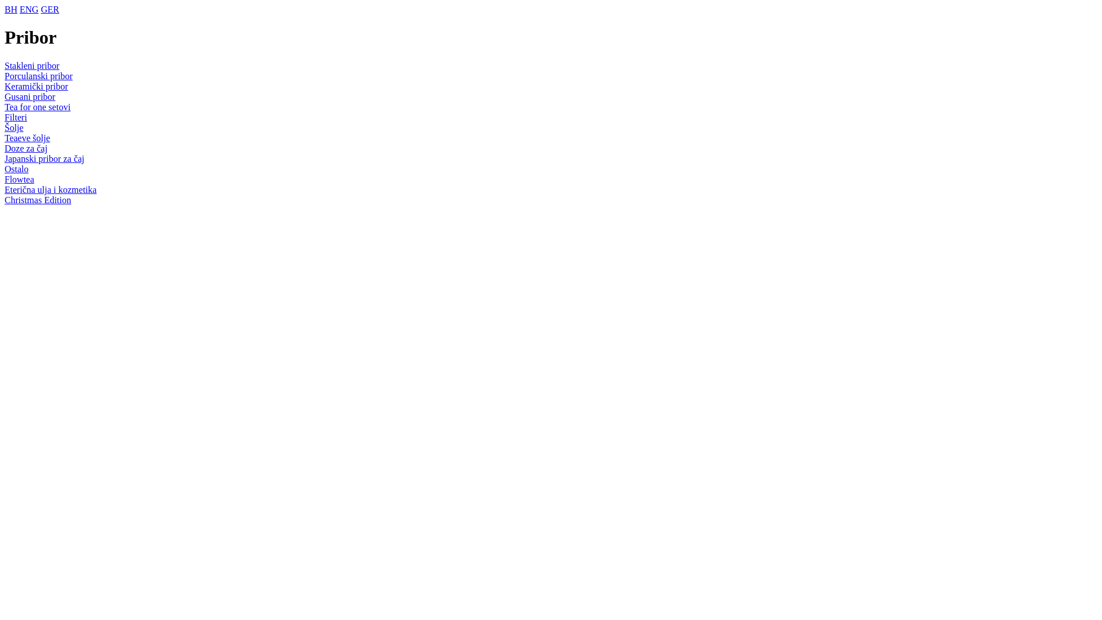 This screenshot has height=620, width=1102. What do you see at coordinates (11, 9) in the screenshot?
I see `BH` at bounding box center [11, 9].